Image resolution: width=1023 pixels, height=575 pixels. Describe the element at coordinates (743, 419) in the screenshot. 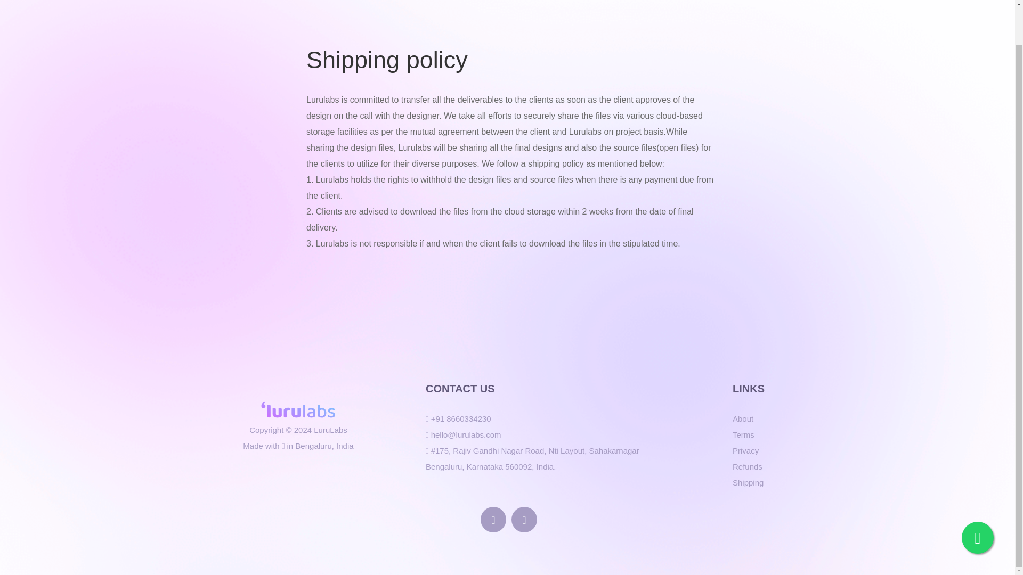

I see `About` at that location.